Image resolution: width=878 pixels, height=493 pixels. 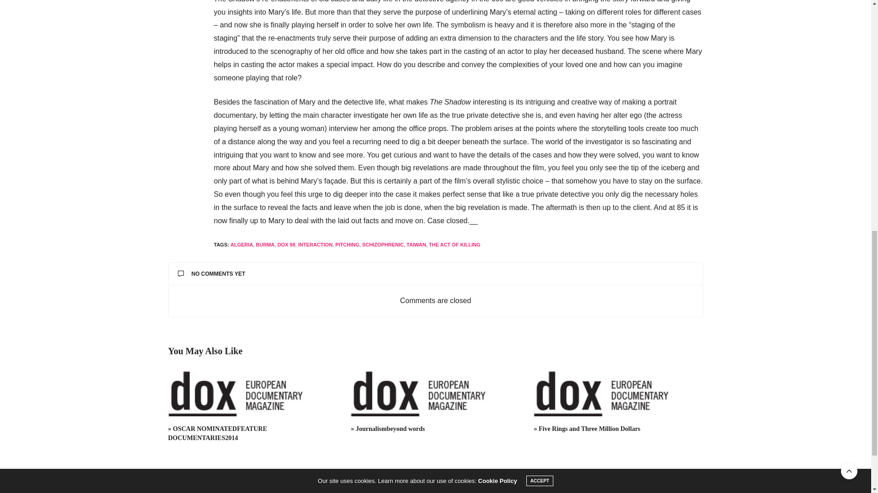 I want to click on THE ACT OF KILLING, so click(x=455, y=245).